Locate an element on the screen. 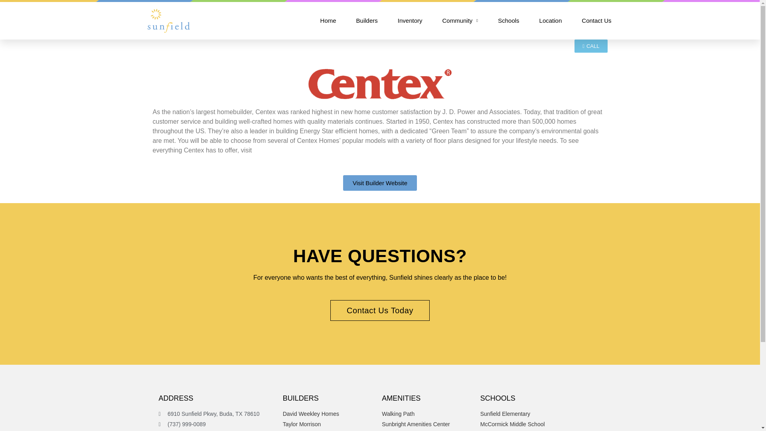 The height and width of the screenshot is (431, 766). 6910 Sunfield Pkwy, Buda, TX 78610 is located at coordinates (219, 414).